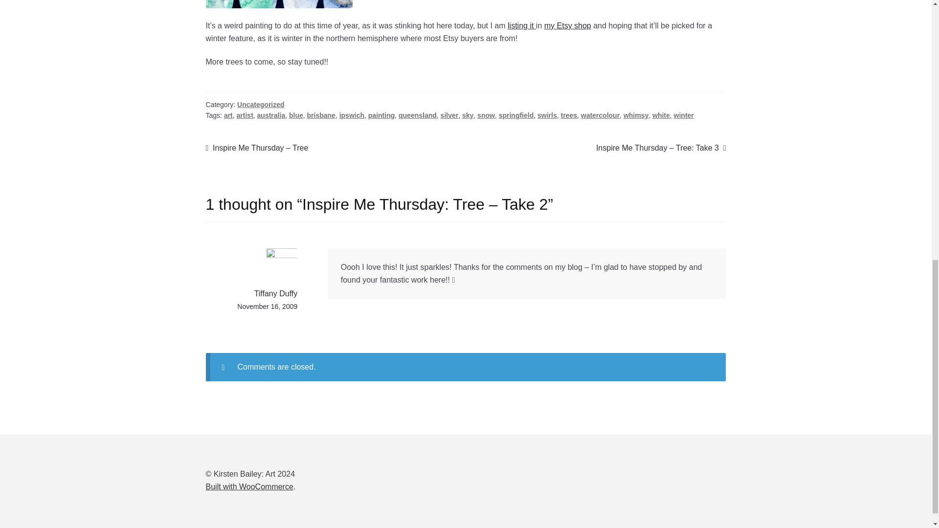  Describe the element at coordinates (249, 487) in the screenshot. I see `WooCommerce - The Best eCommerce Platform for WordPress` at that location.